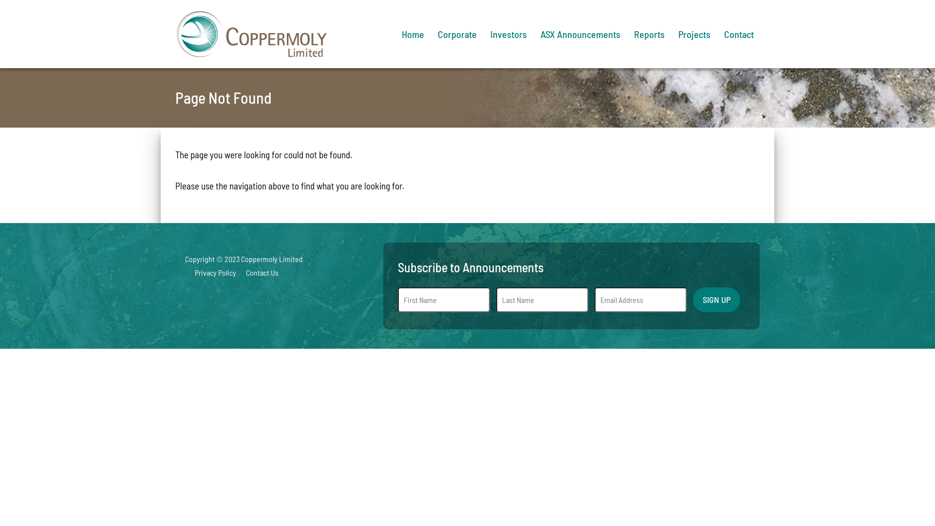  I want to click on Corporate, so click(457, 34).